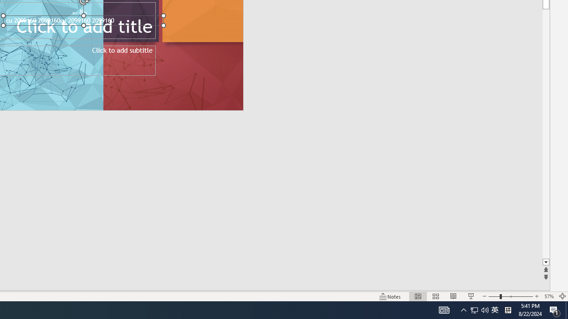  Describe the element at coordinates (79, 13) in the screenshot. I see `TextBox 7` at that location.